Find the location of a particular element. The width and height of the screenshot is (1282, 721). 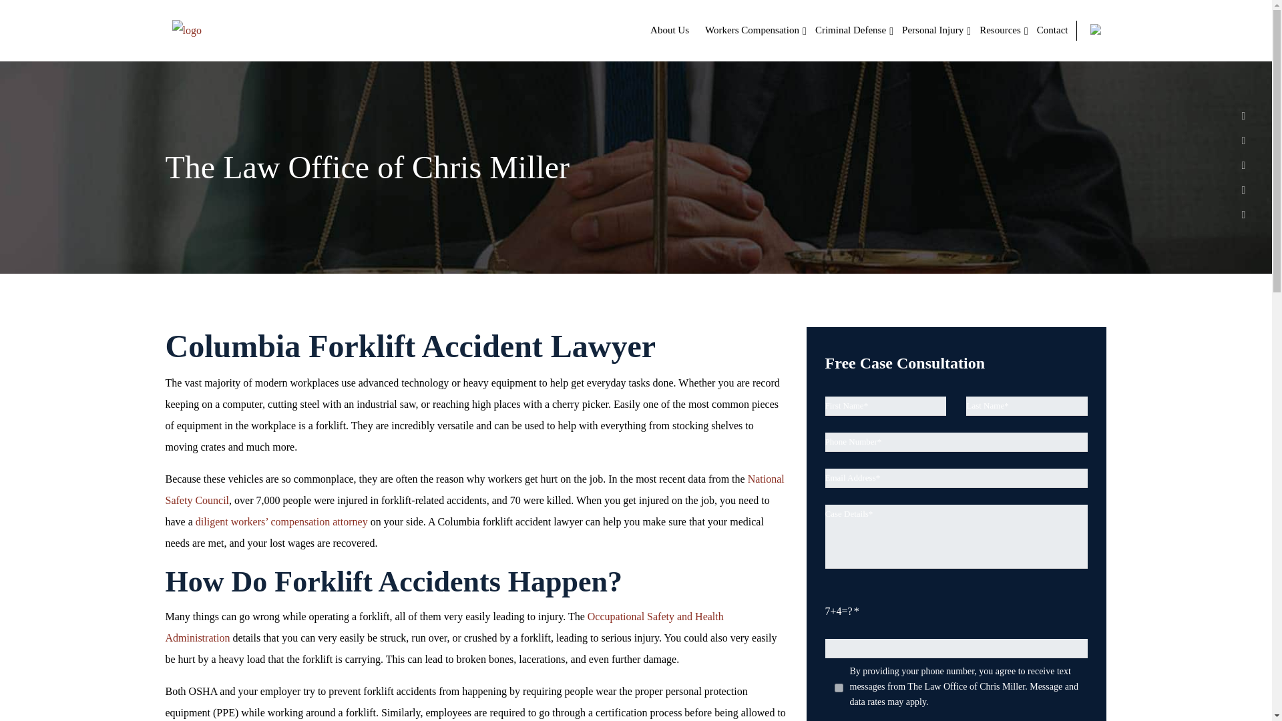

Personal Injury is located at coordinates (933, 30).